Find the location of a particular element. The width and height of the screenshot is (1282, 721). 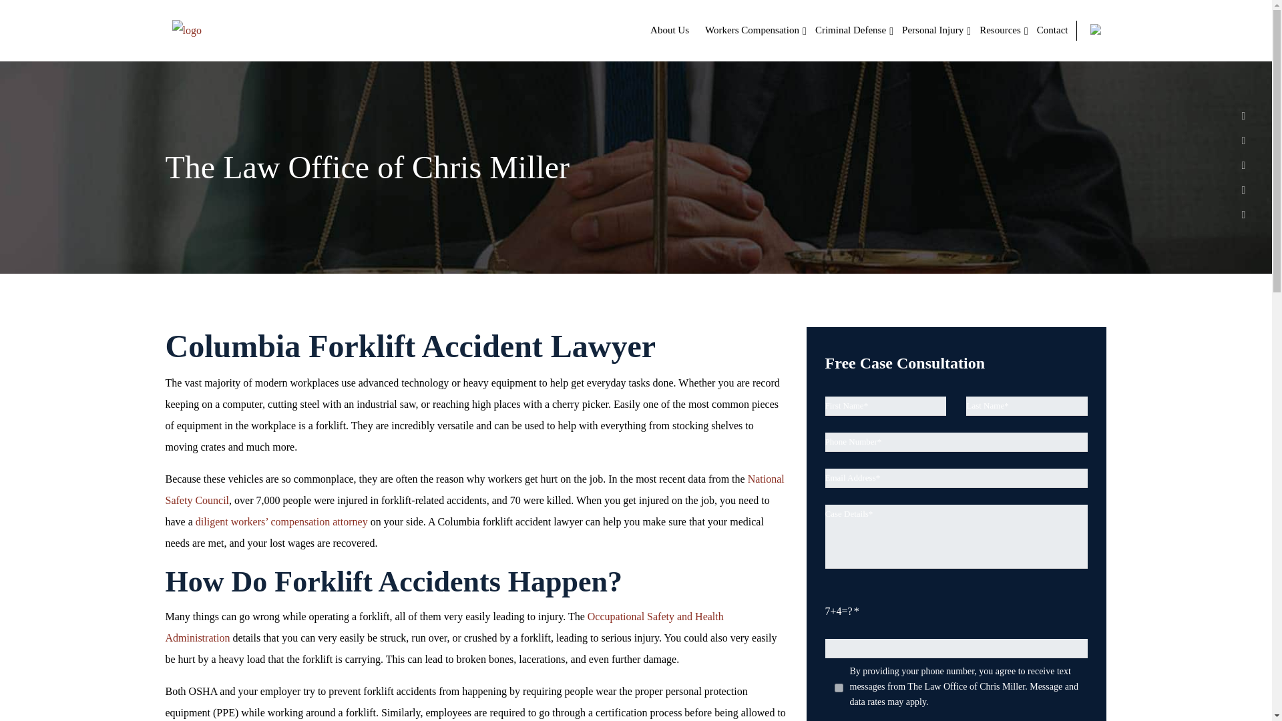

Personal Injury is located at coordinates (933, 30).